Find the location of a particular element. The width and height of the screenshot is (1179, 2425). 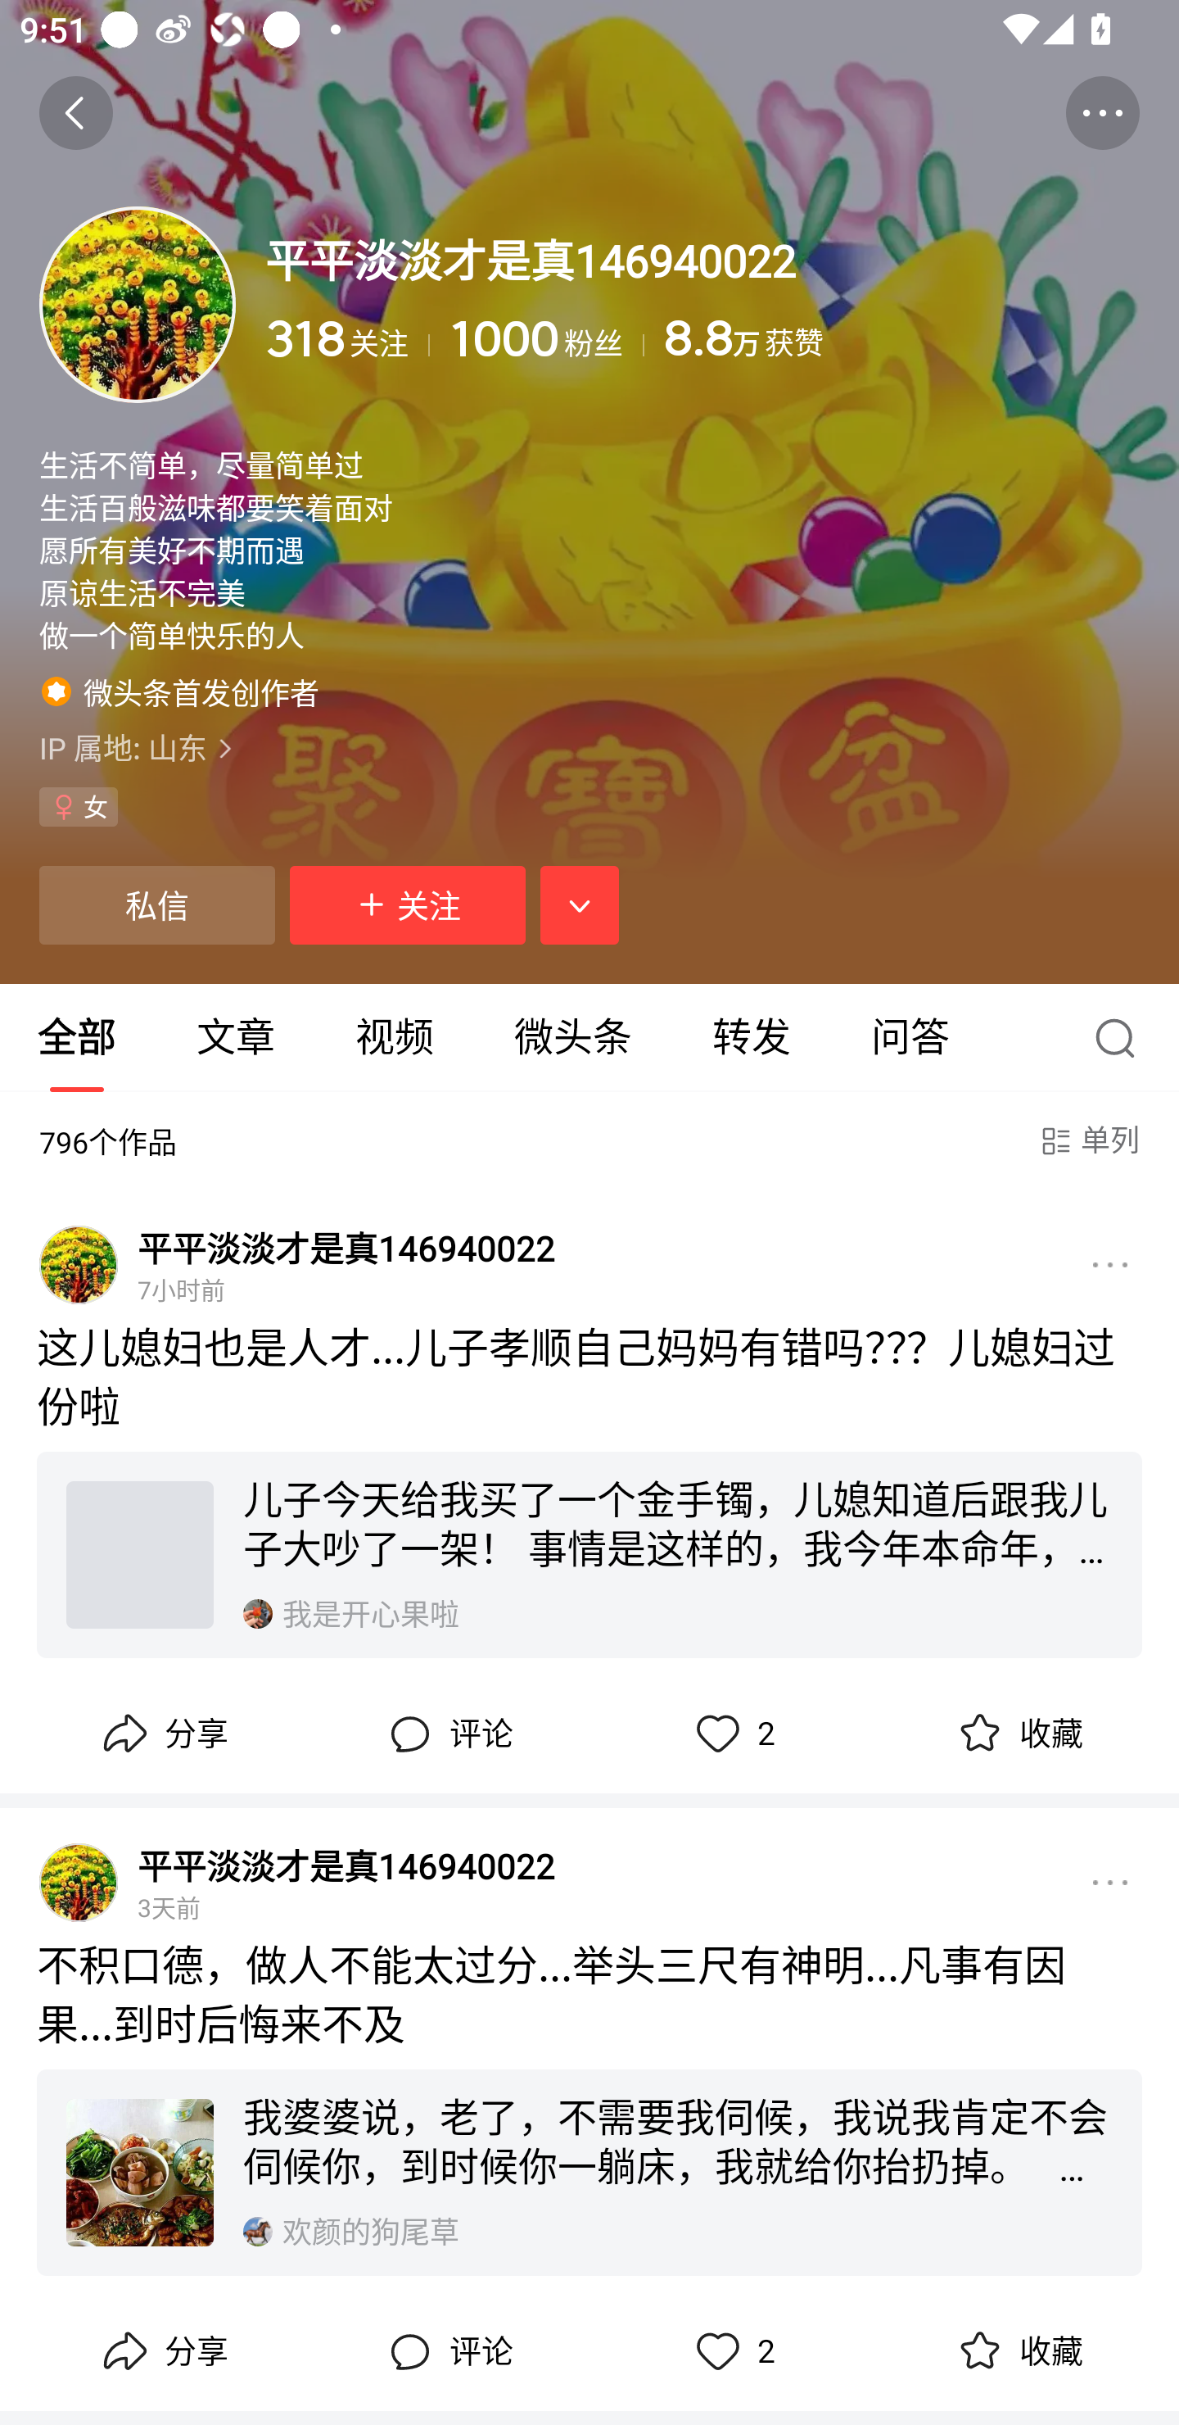

318 关注 is located at coordinates (347, 339).